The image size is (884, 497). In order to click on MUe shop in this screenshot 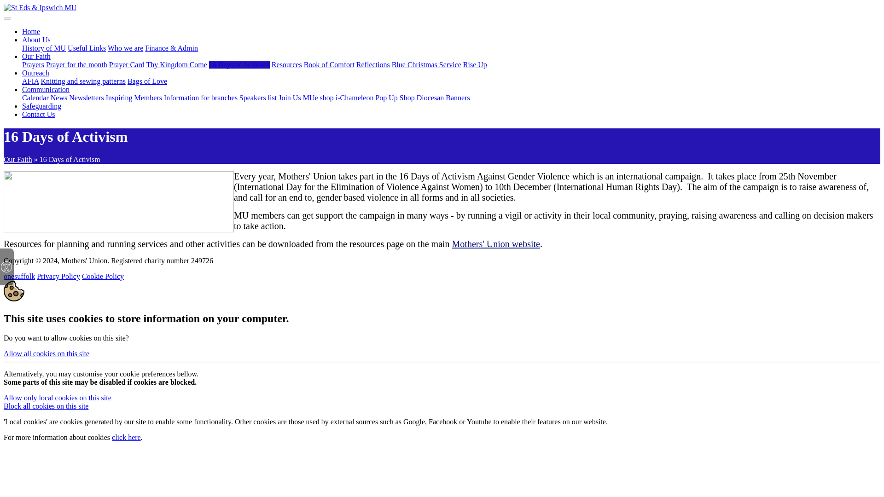, I will do `click(319, 98)`.